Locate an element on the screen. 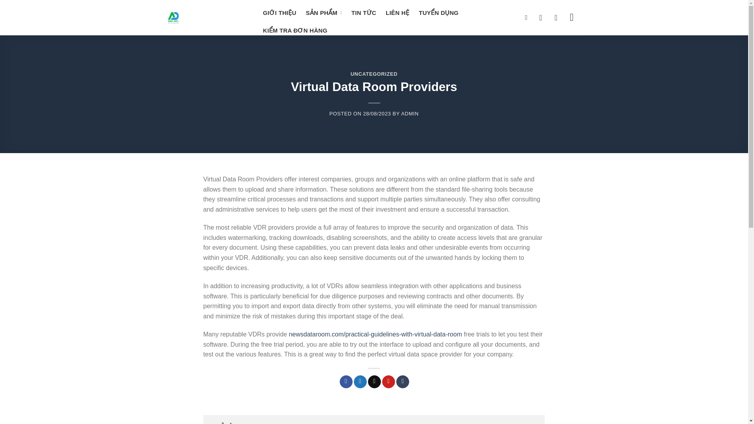  ADMIN is located at coordinates (410, 113).